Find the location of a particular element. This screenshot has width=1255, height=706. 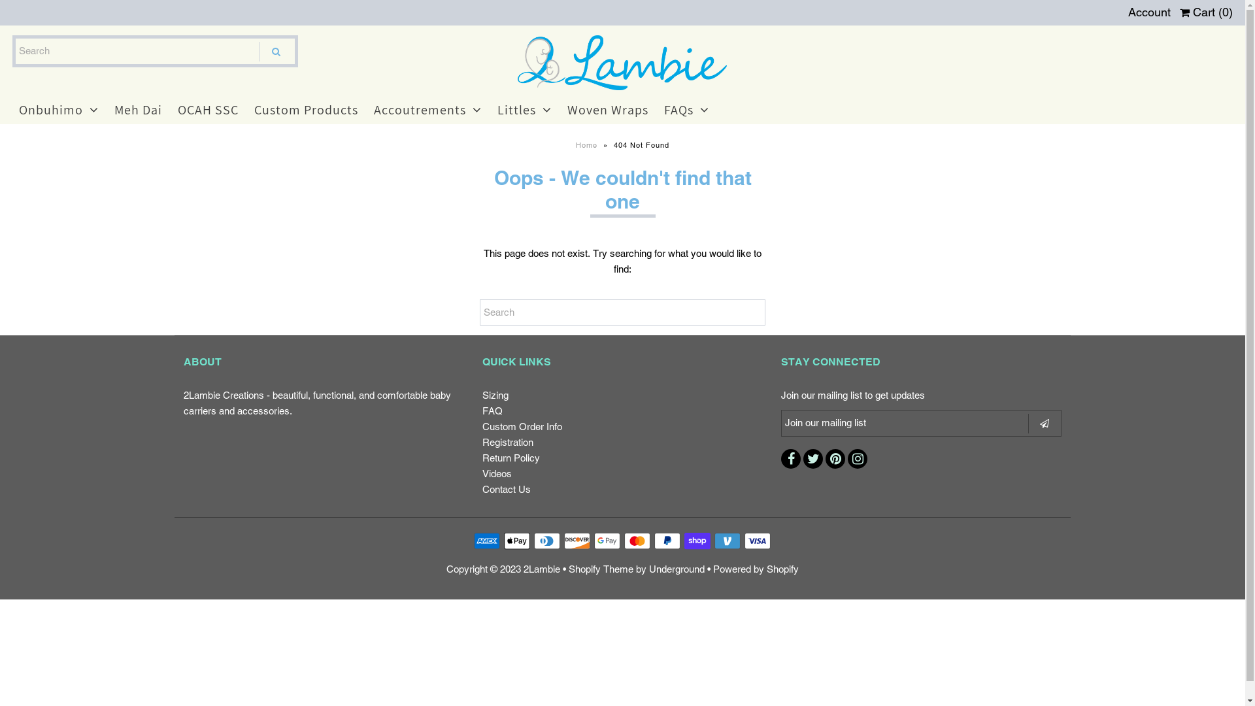

Videos is located at coordinates (497, 473).